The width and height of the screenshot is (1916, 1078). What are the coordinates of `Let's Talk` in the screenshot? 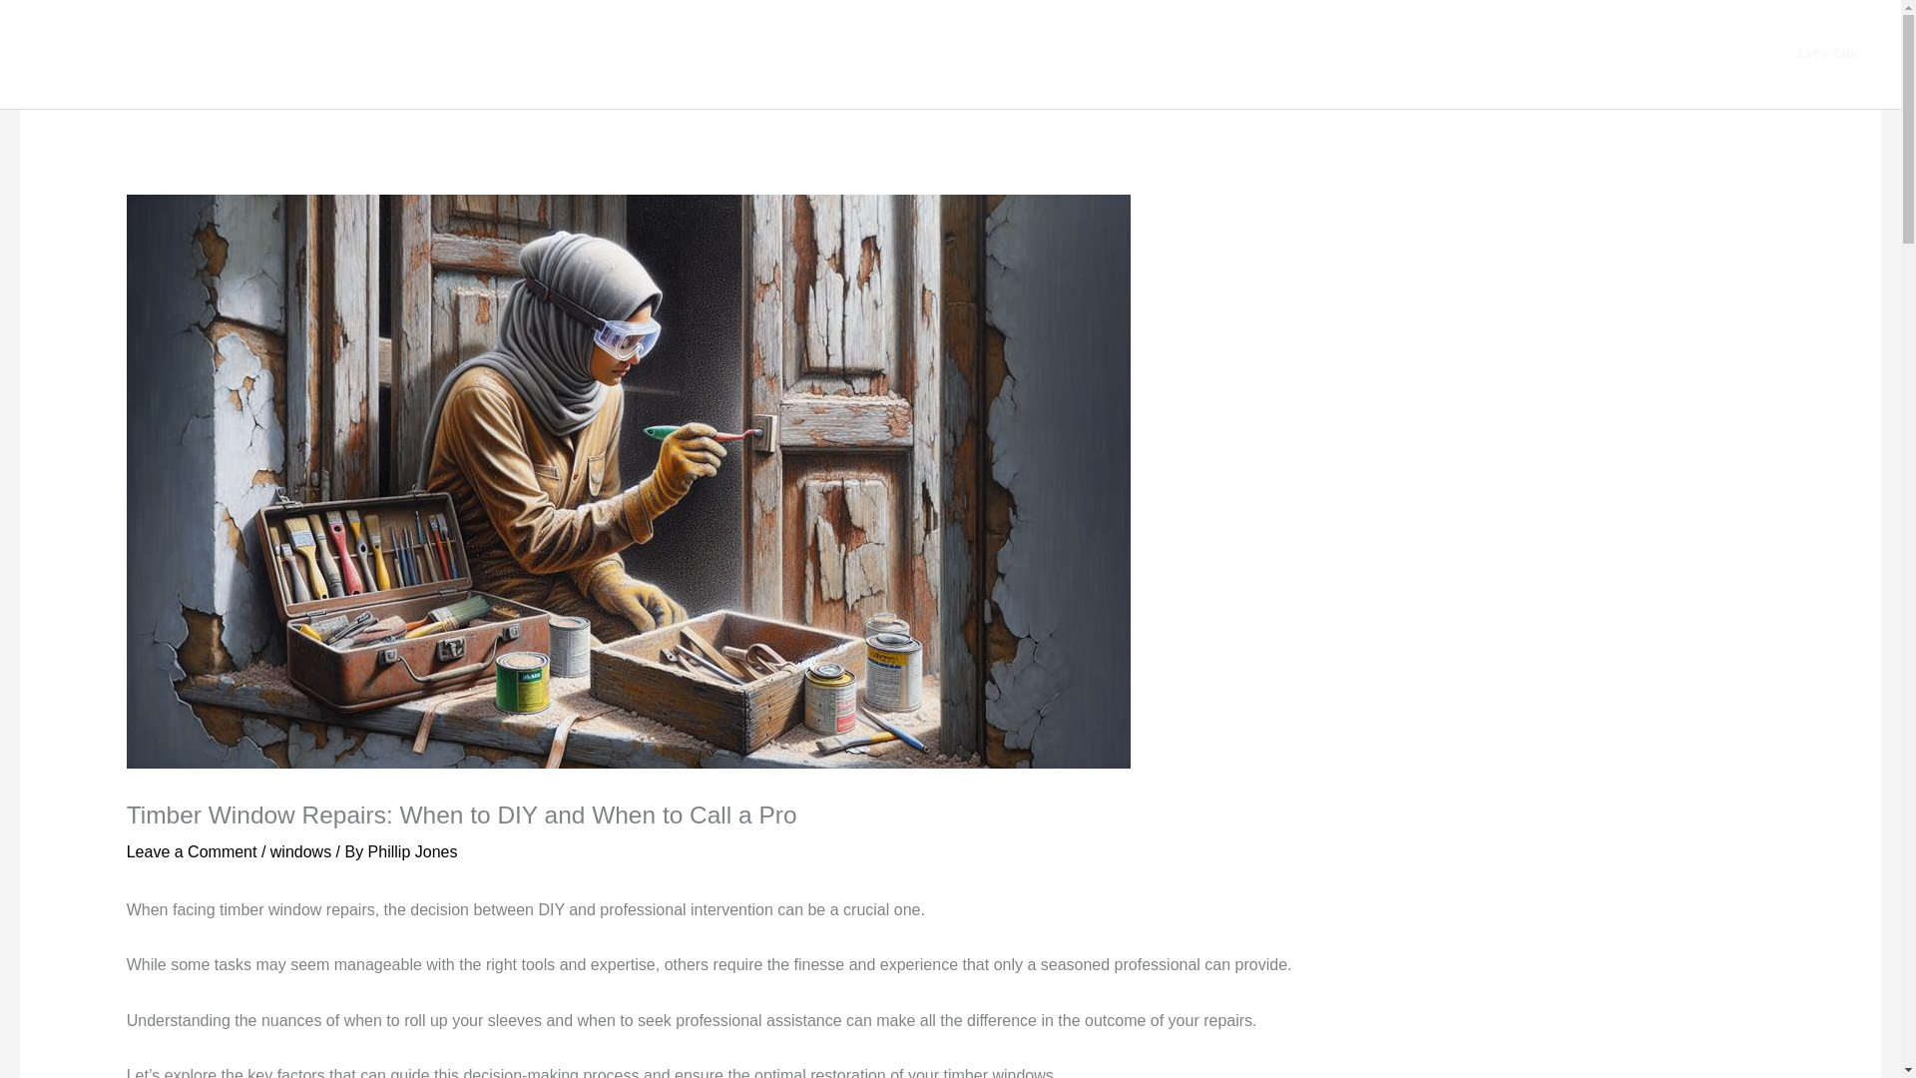 It's located at (1827, 54).